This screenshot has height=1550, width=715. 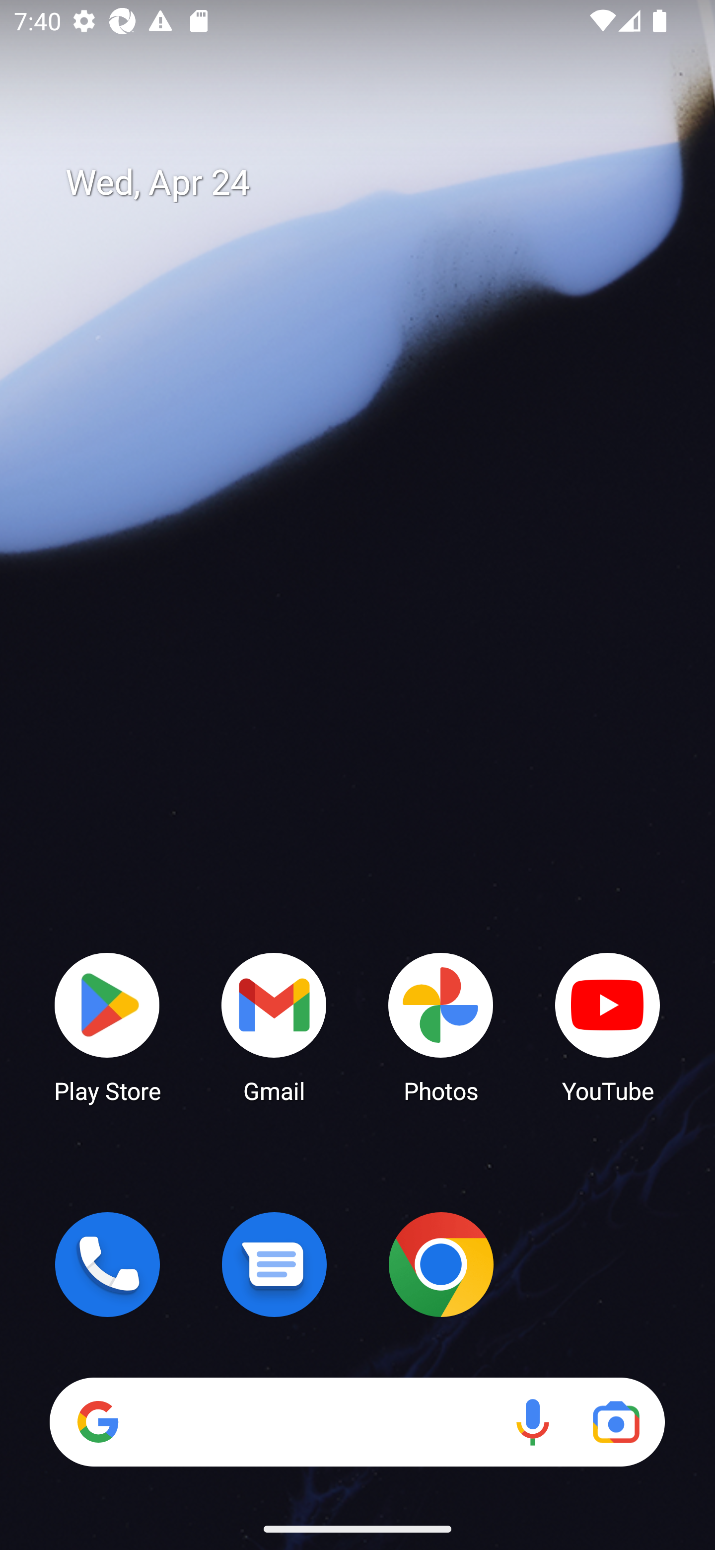 I want to click on Play Store, so click(x=107, y=1026).